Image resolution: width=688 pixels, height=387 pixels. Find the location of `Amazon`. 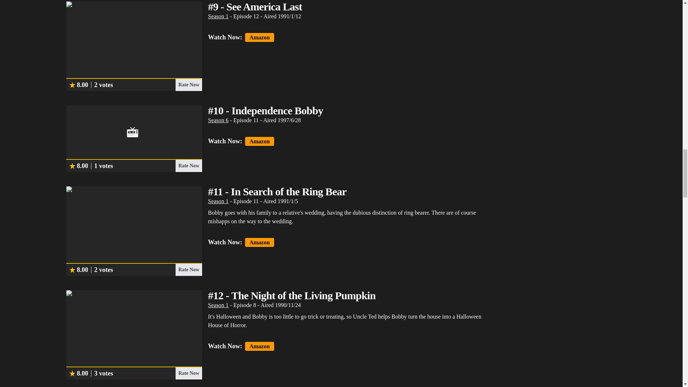

Amazon is located at coordinates (259, 37).